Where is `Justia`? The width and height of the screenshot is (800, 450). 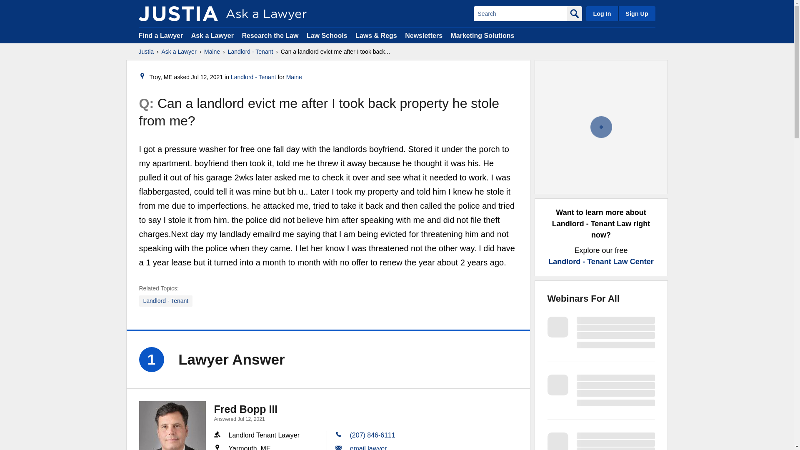 Justia is located at coordinates (178, 13).